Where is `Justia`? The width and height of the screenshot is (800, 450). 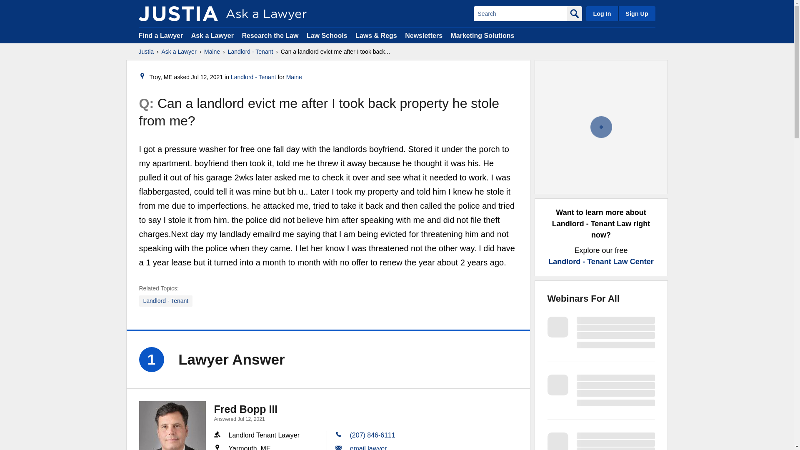 Justia is located at coordinates (178, 13).